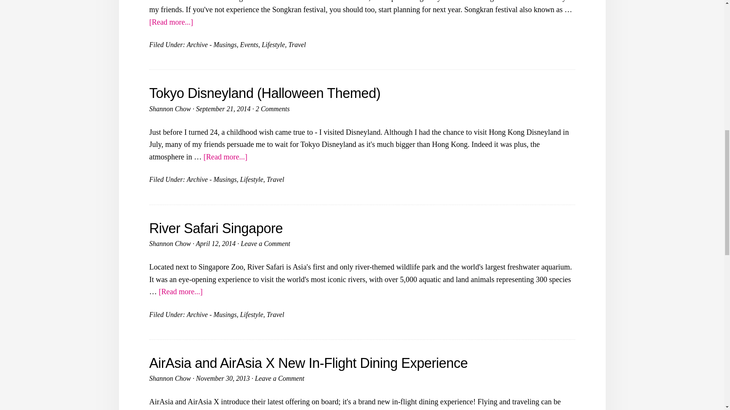  Describe the element at coordinates (170, 378) in the screenshot. I see `Shannon Chow` at that location.